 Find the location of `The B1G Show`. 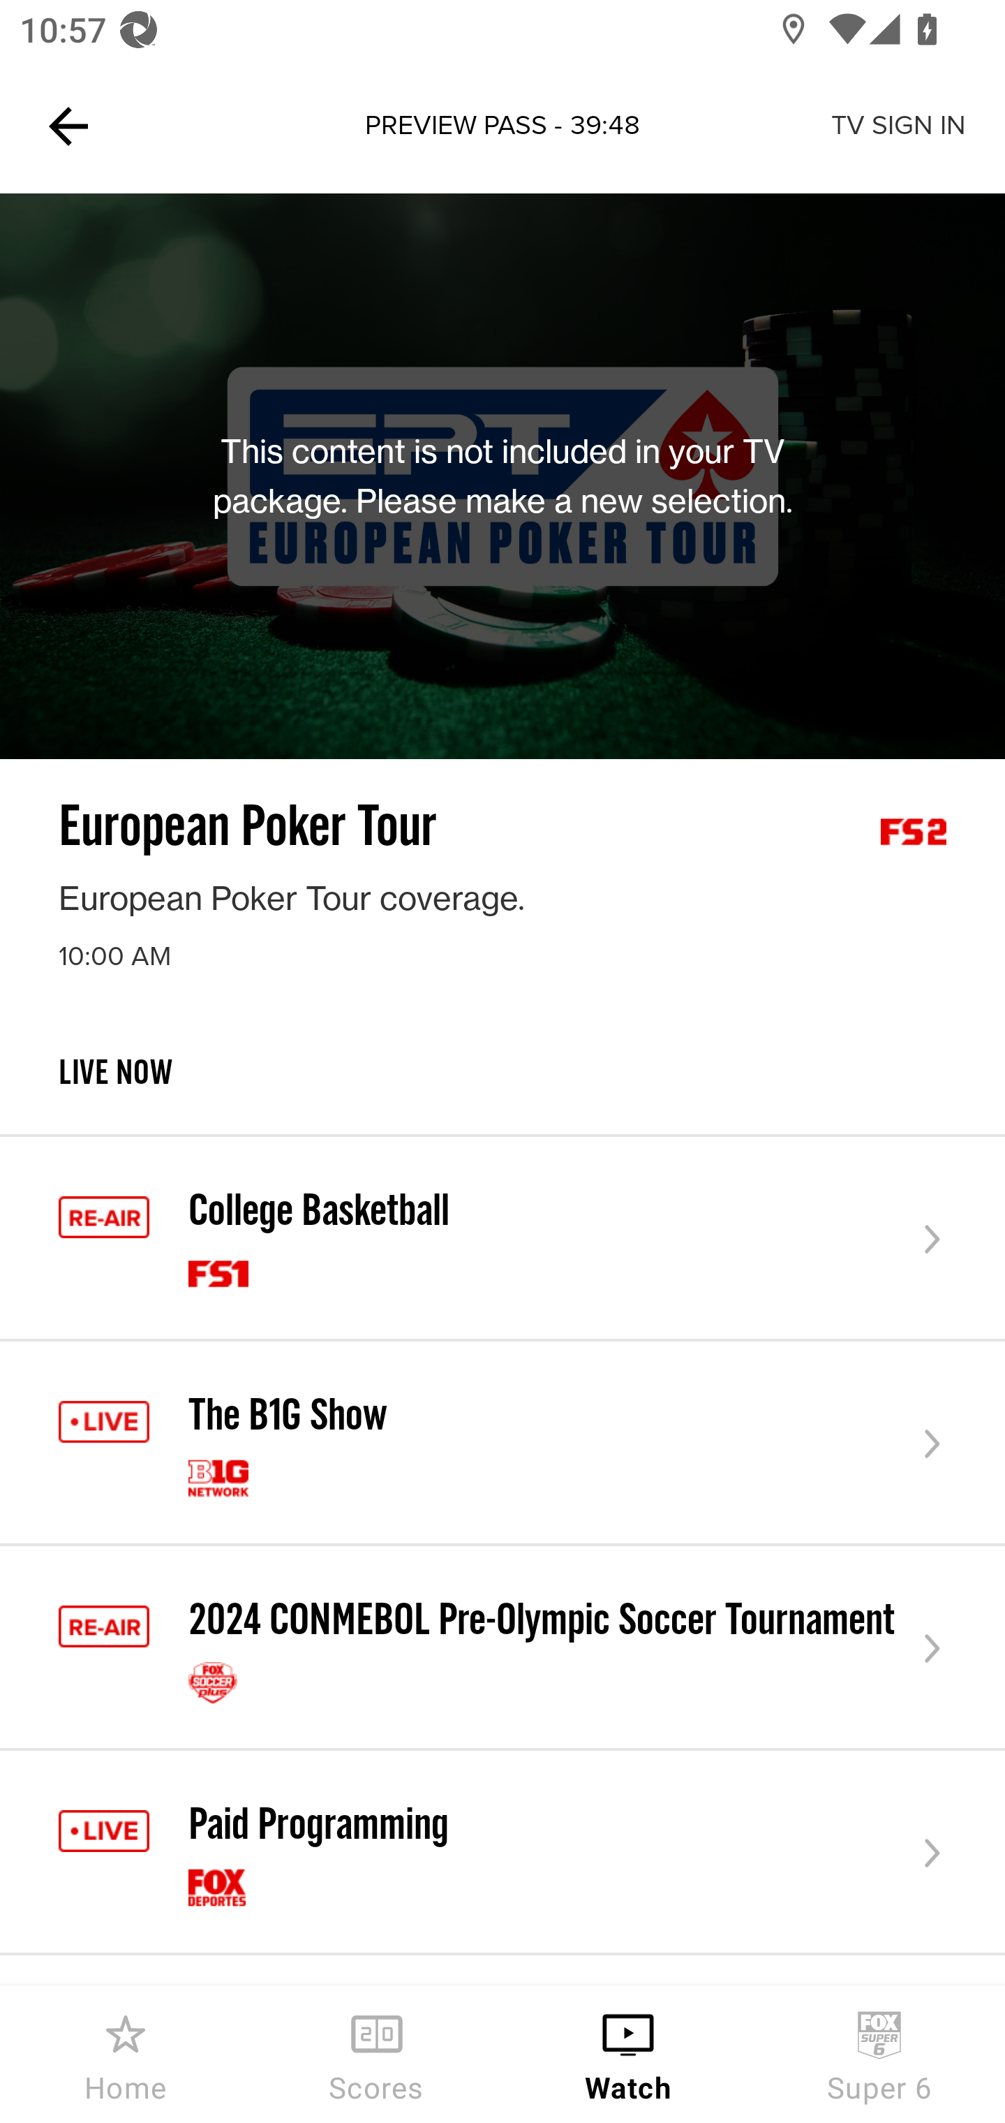

The B1G Show is located at coordinates (502, 1444).